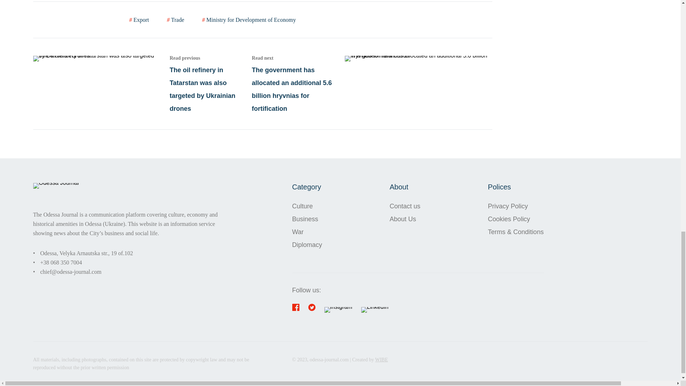 This screenshot has width=686, height=386. Describe the element at coordinates (86, 253) in the screenshot. I see `Odessa, Velyka Arnautska str., 19 of.102` at that location.